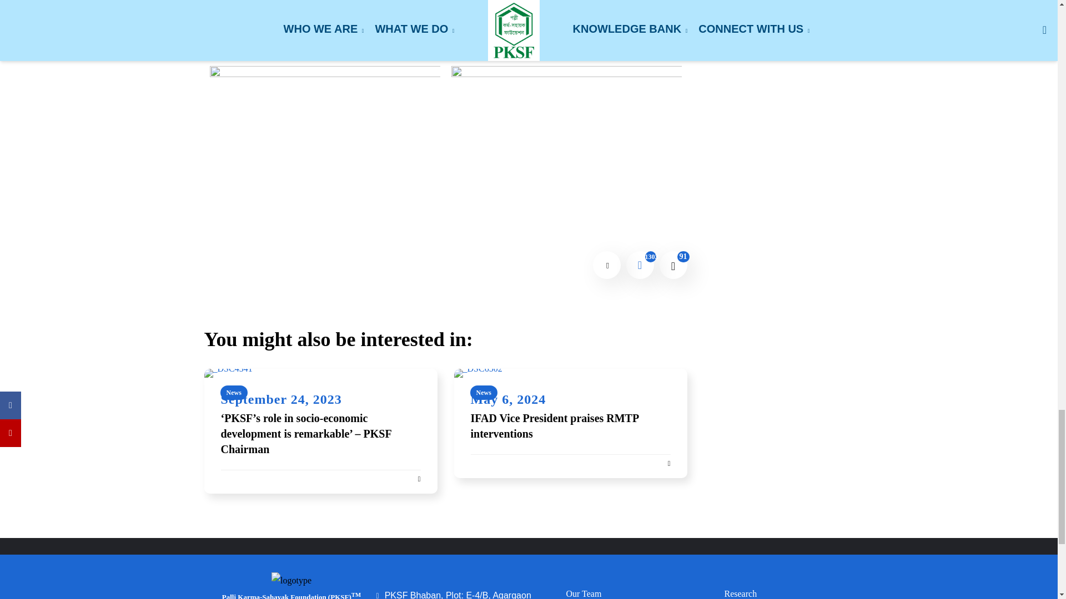  Describe the element at coordinates (673, 265) in the screenshot. I see `Like` at that location.